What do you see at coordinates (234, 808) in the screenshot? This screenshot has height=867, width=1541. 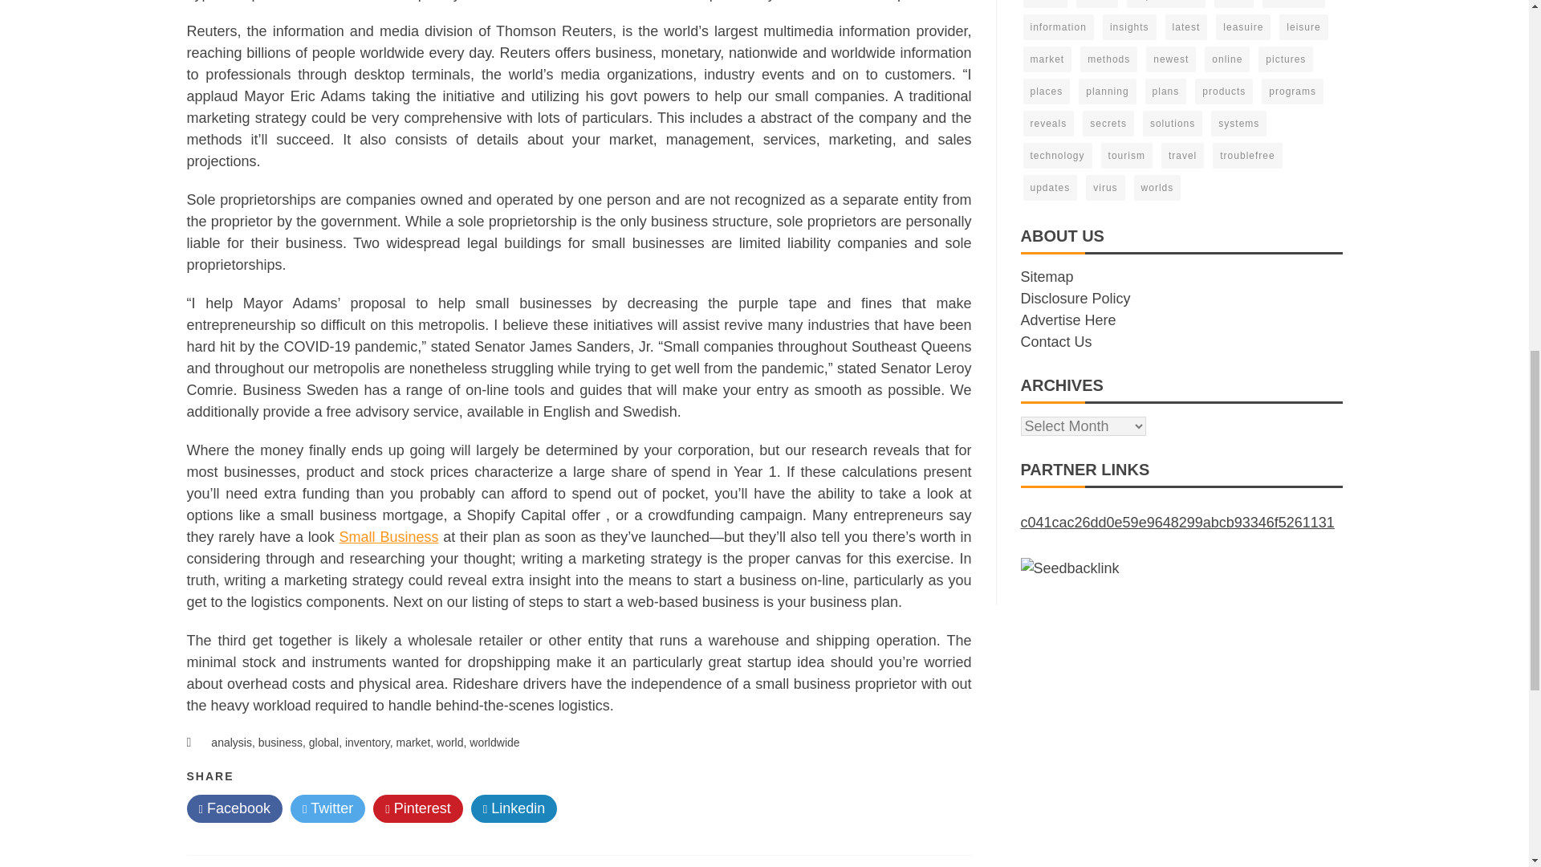 I see `Facebook` at bounding box center [234, 808].